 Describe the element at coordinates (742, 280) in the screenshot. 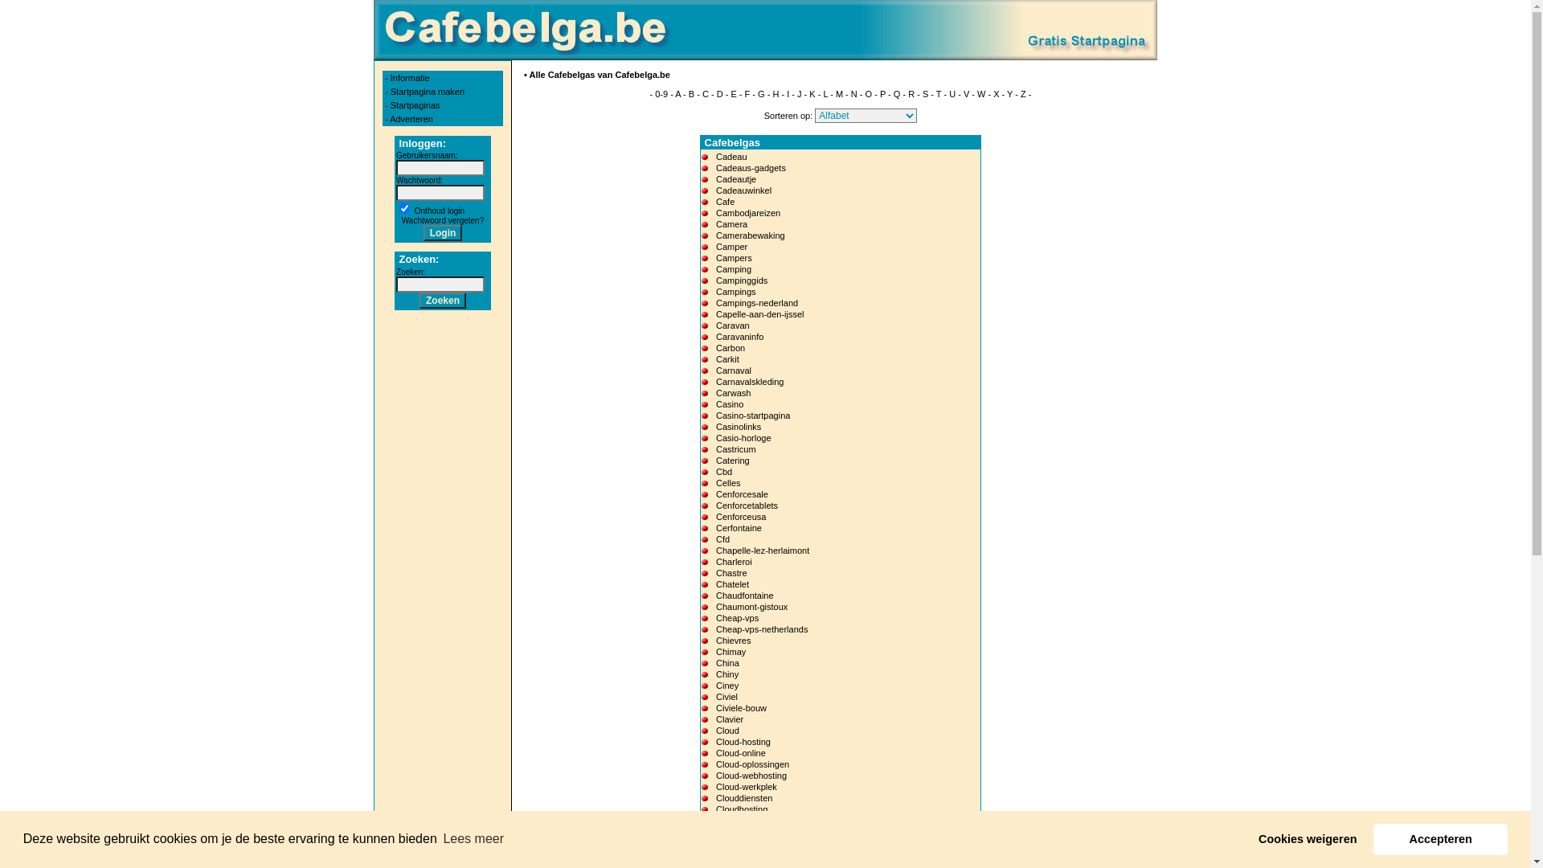

I see `Campinggids` at that location.